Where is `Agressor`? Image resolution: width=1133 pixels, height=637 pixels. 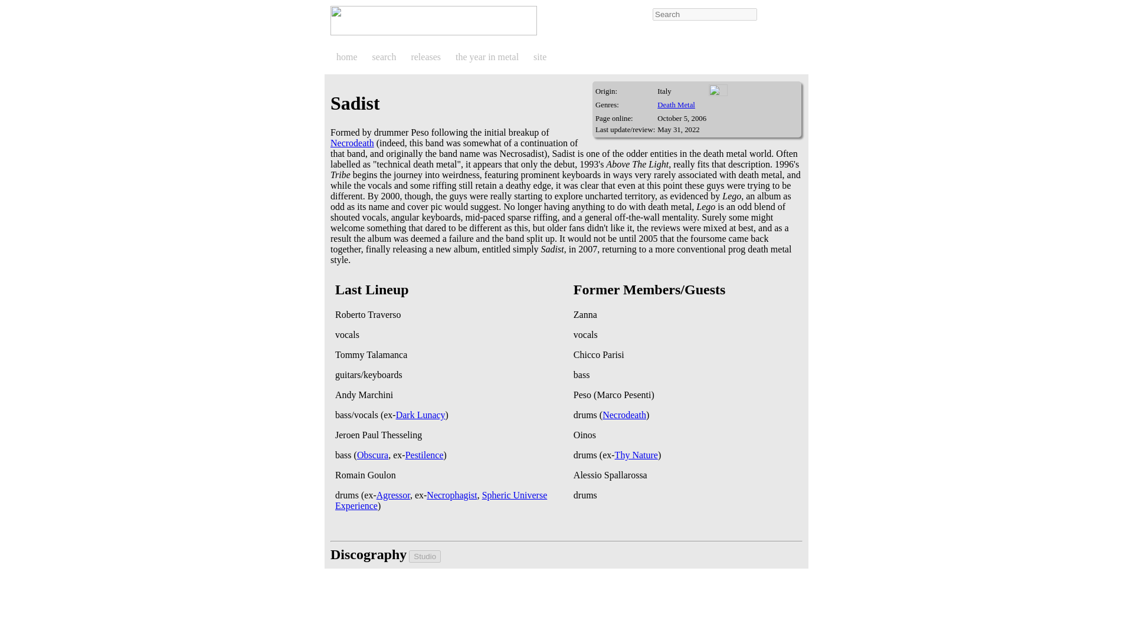
Agressor is located at coordinates (393, 494).